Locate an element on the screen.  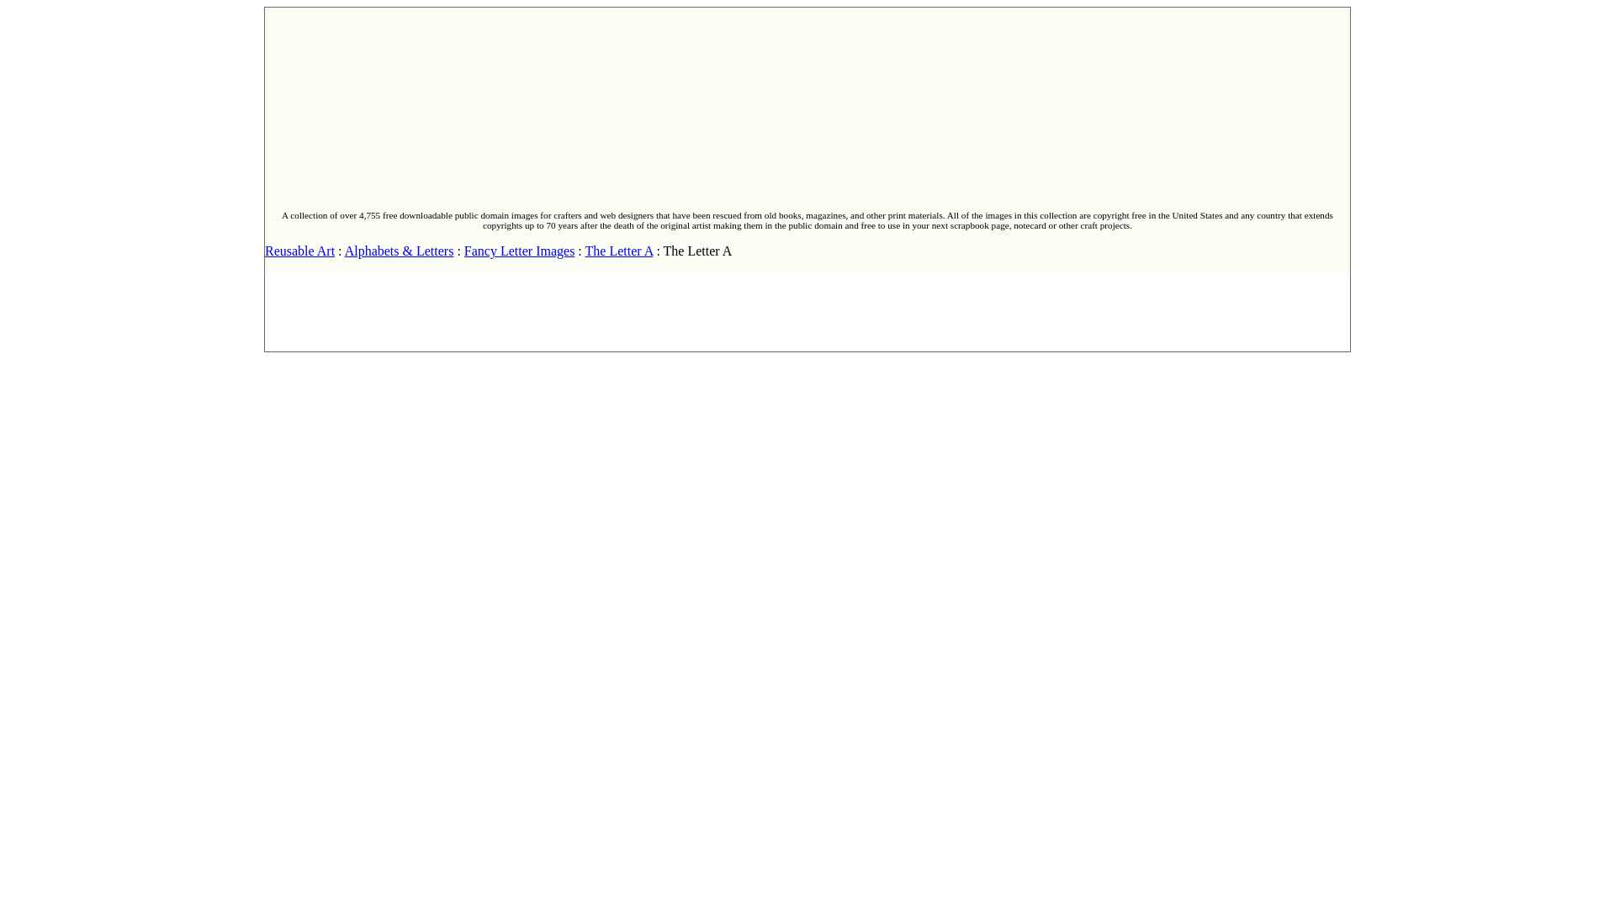
Reusable Art is located at coordinates (299, 251).